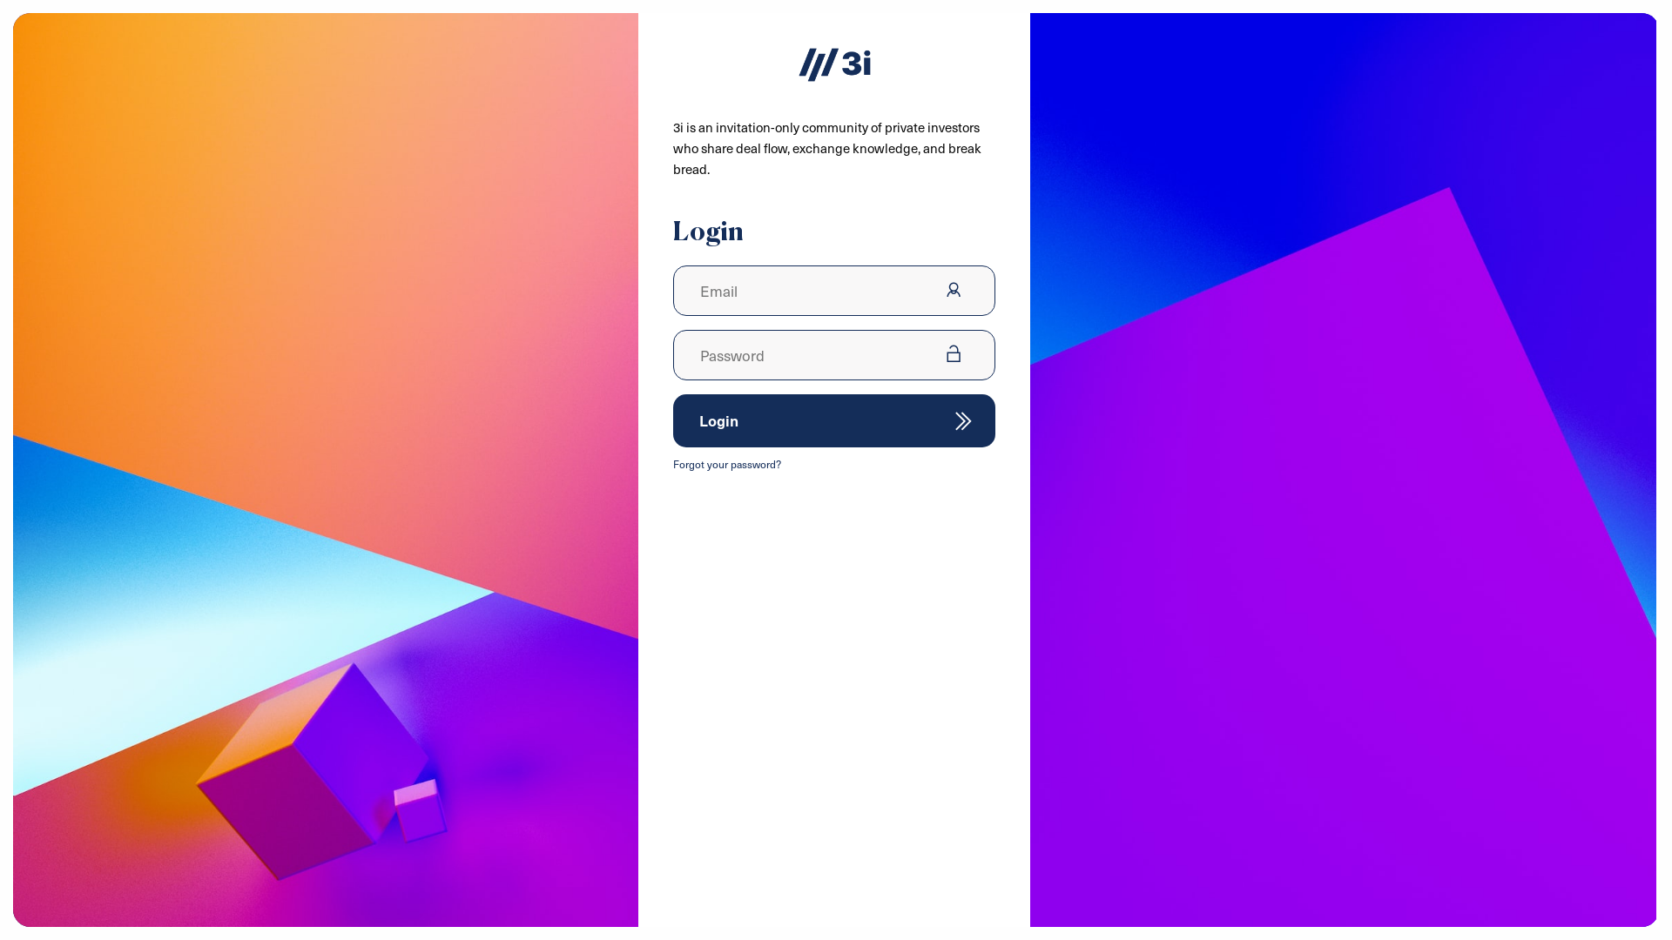 The width and height of the screenshot is (1672, 940). What do you see at coordinates (834, 421) in the screenshot?
I see `Login` at bounding box center [834, 421].